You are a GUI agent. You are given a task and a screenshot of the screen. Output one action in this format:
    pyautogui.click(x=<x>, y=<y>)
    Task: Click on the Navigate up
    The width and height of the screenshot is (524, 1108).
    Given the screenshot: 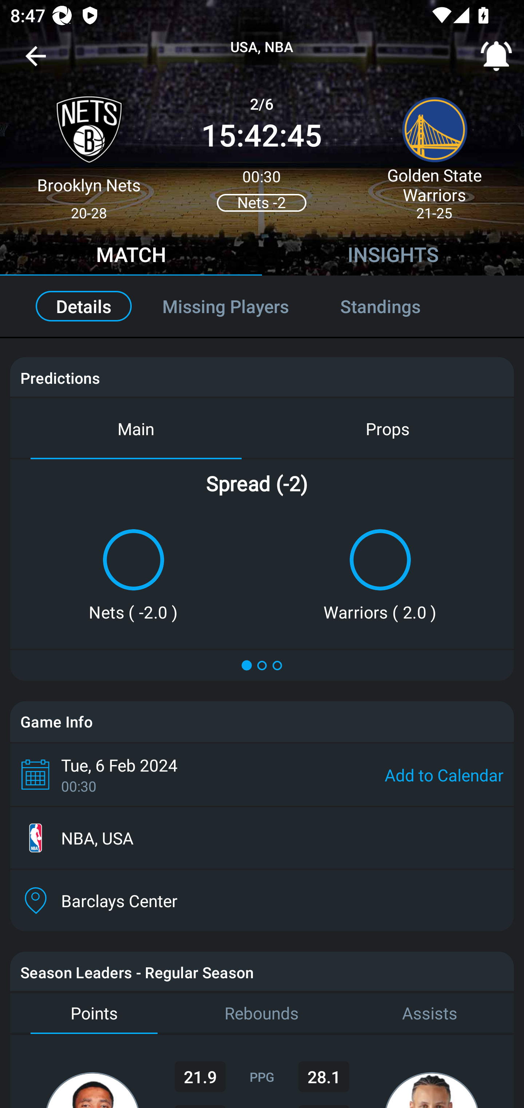 What is the action you would take?
    pyautogui.click(x=36, y=61)
    